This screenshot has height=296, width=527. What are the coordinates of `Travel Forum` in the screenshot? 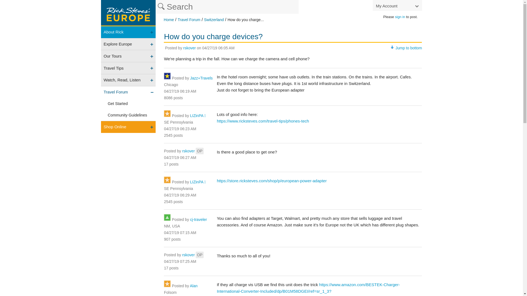 It's located at (189, 19).